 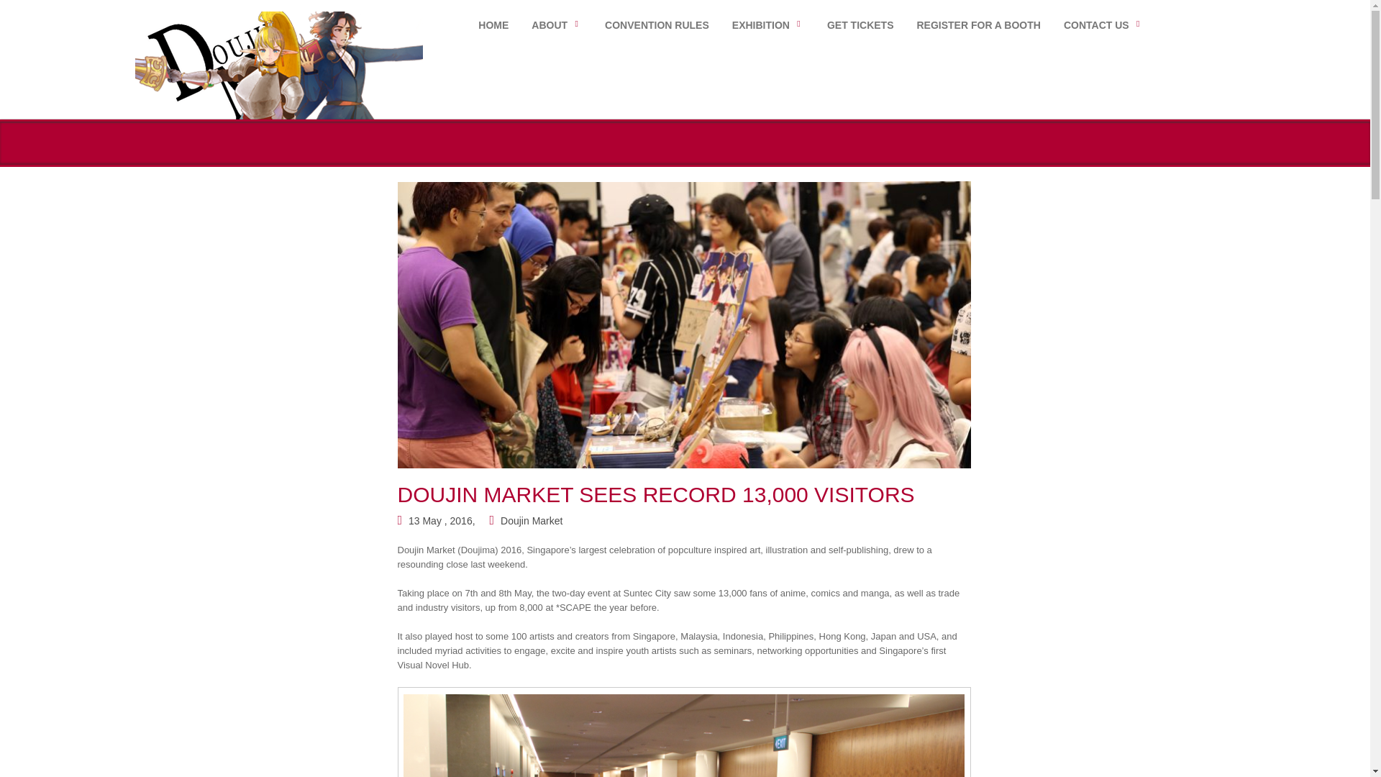 I want to click on About, so click(x=556, y=25).